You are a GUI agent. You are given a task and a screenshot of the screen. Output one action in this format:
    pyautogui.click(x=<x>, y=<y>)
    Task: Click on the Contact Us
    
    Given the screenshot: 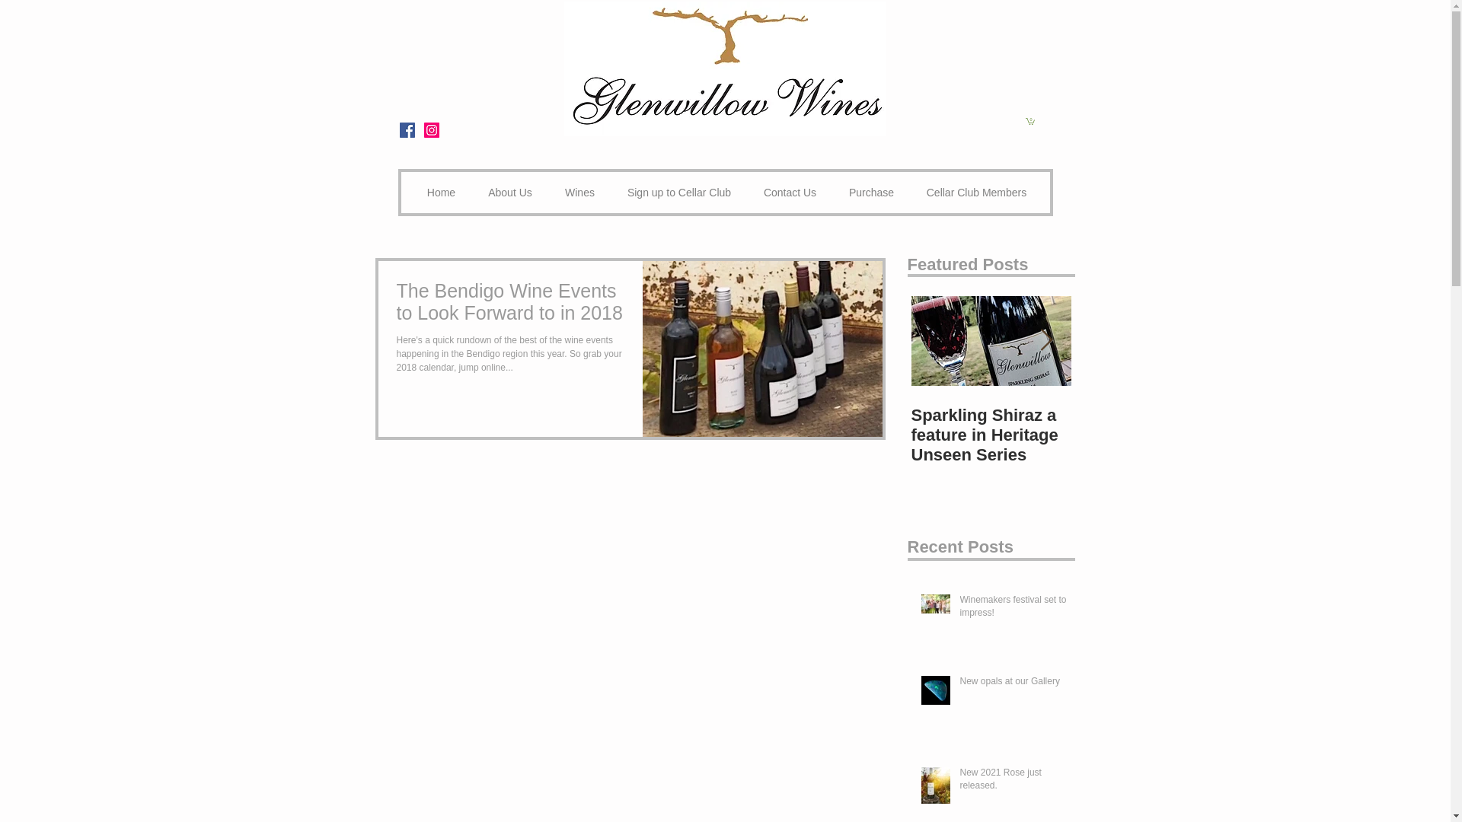 What is the action you would take?
    pyautogui.click(x=790, y=193)
    